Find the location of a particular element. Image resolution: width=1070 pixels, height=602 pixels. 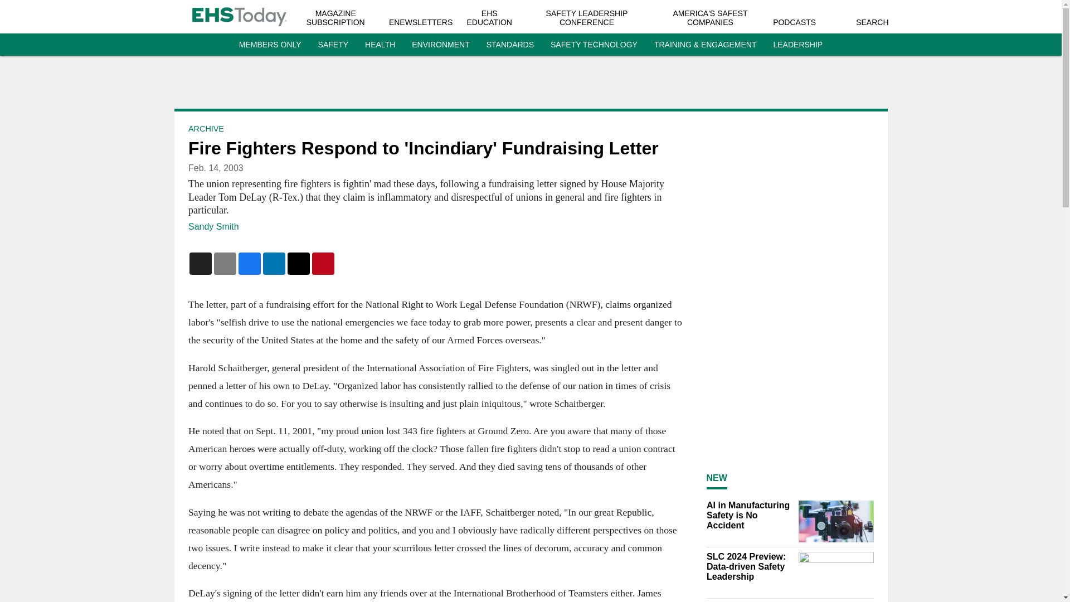

SAFETY TECHNOLOGY is located at coordinates (594, 45).